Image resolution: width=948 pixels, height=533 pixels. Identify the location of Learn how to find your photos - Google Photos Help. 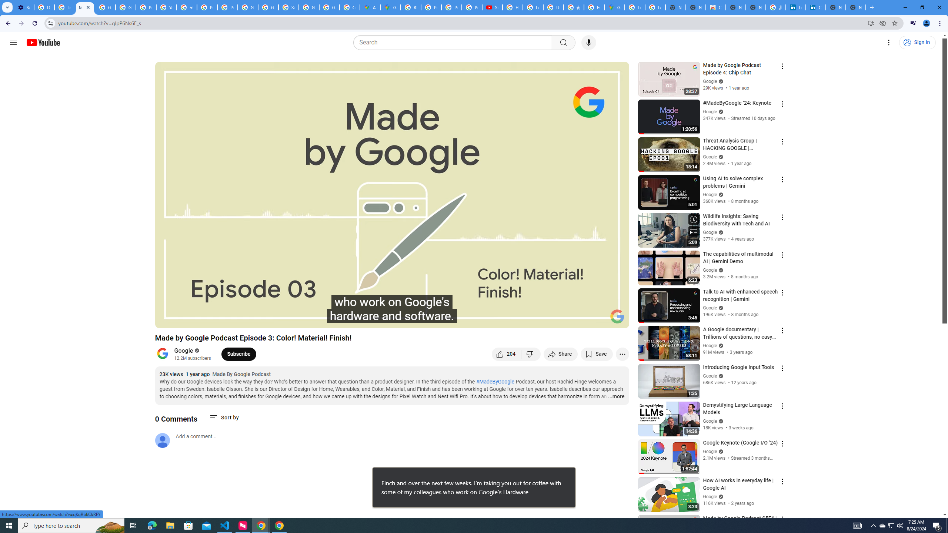
(64, 7).